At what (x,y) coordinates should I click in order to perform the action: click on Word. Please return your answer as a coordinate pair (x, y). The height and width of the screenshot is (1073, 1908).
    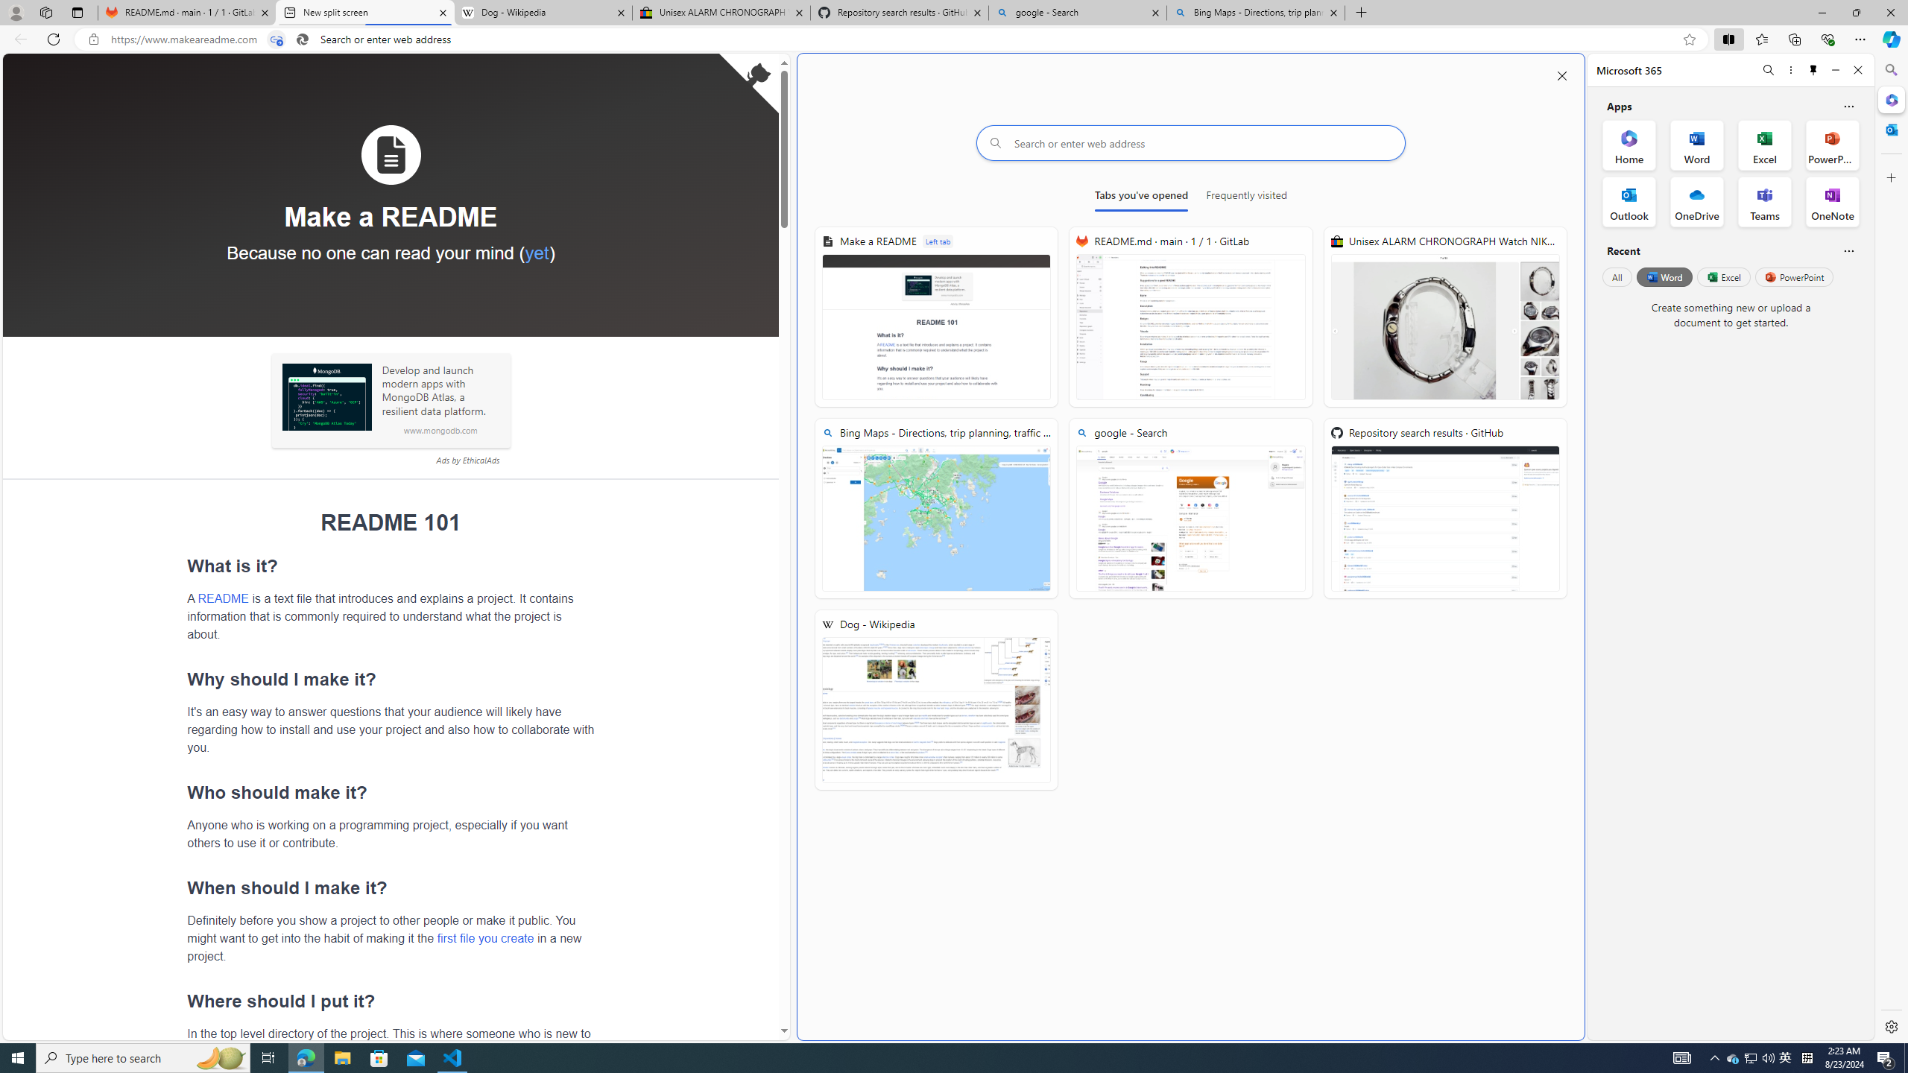
    Looking at the image, I should click on (1664, 276).